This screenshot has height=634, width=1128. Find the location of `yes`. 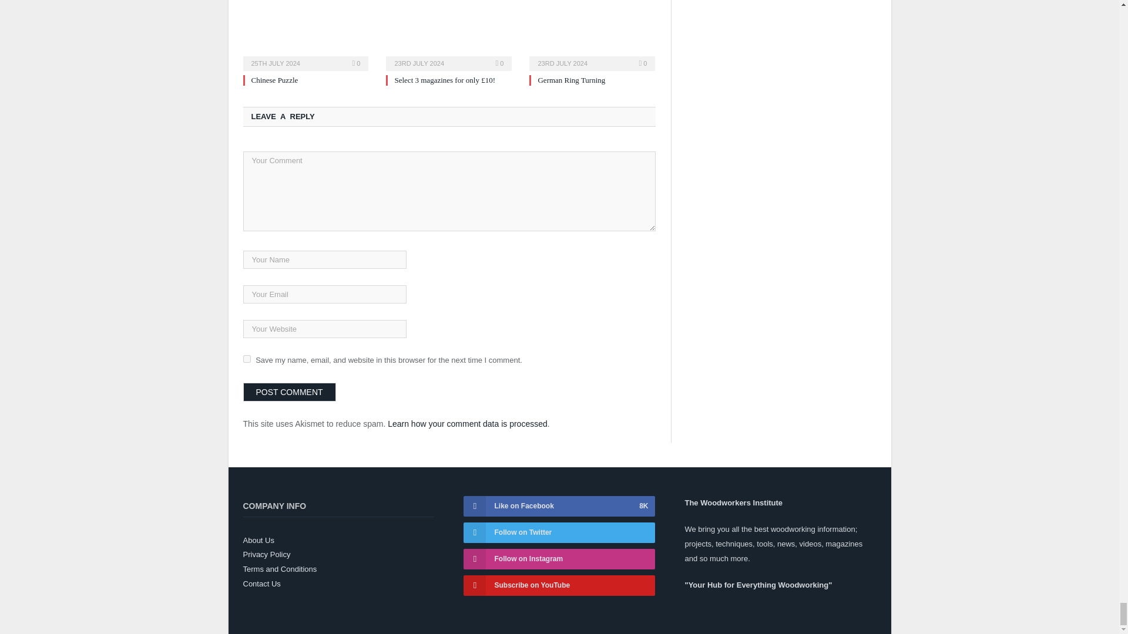

yes is located at coordinates (247, 358).